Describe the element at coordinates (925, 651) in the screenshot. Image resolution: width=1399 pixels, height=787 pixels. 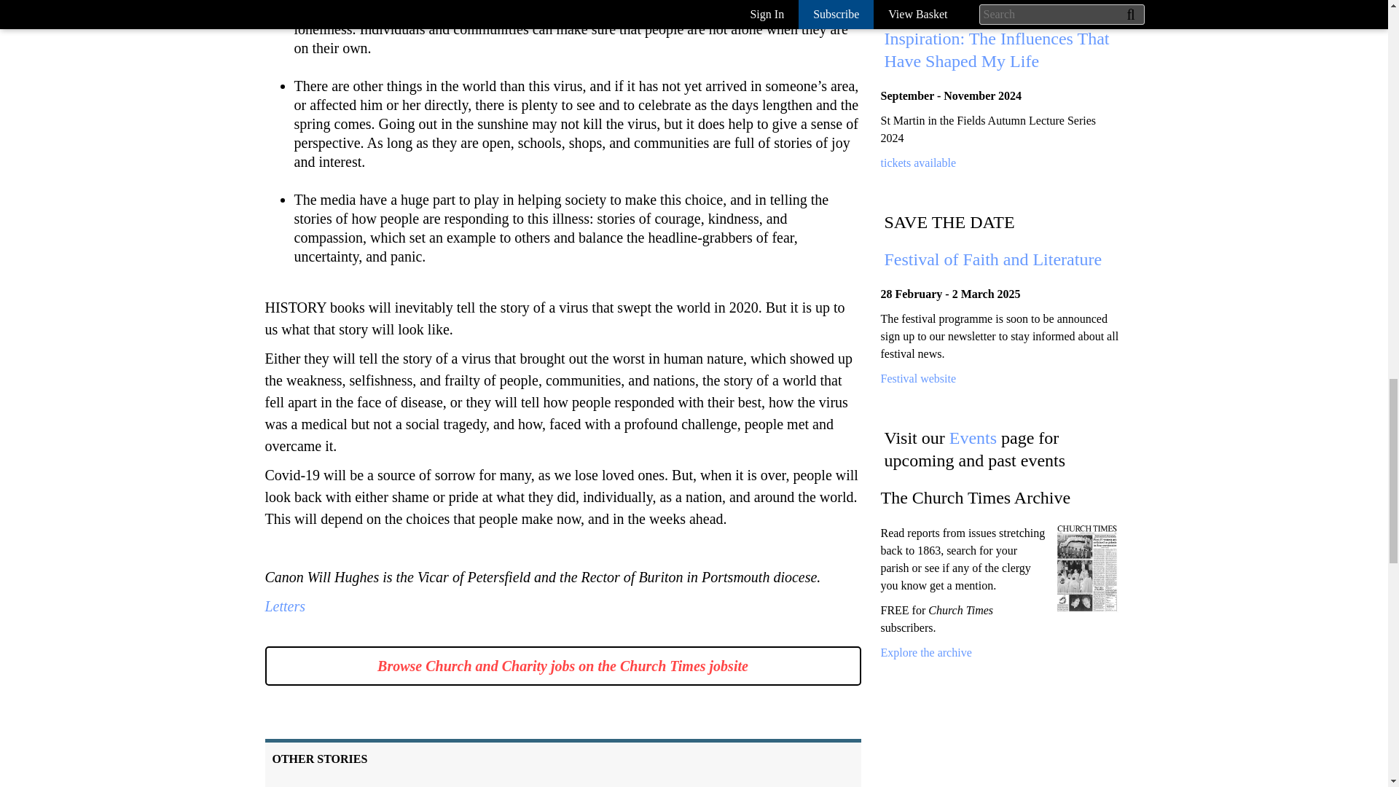
I see `Archive` at that location.